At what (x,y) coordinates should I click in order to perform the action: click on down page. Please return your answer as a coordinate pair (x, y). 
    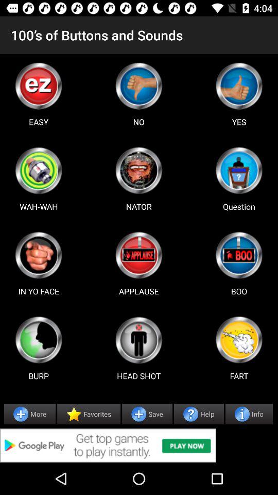
    Looking at the image, I should click on (138, 86).